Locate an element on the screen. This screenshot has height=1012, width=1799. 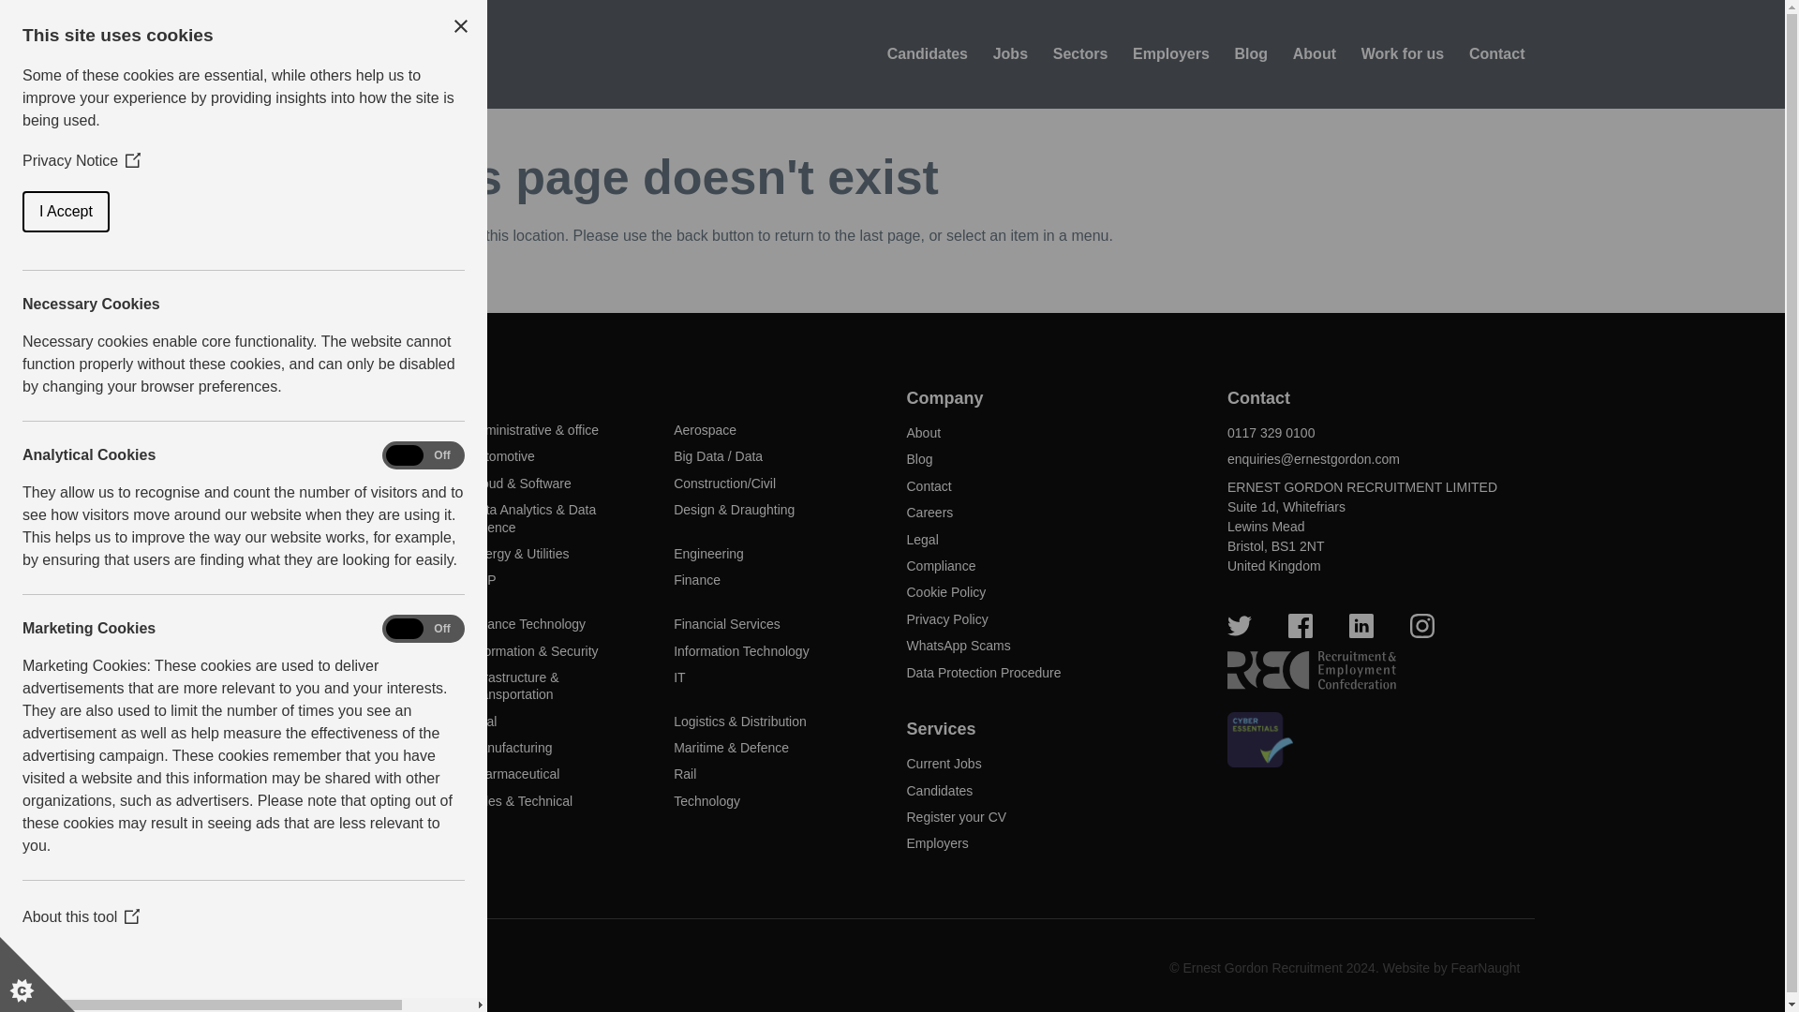
Finance is located at coordinates (697, 580).